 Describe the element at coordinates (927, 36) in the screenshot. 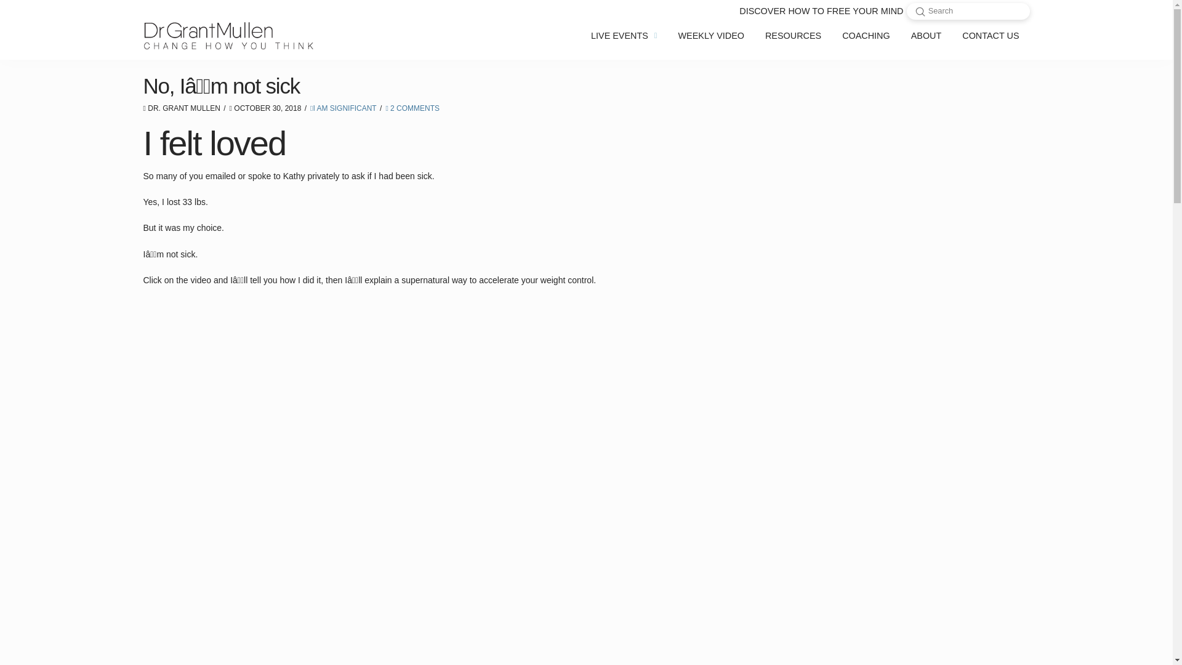

I see `ABOUT` at that location.